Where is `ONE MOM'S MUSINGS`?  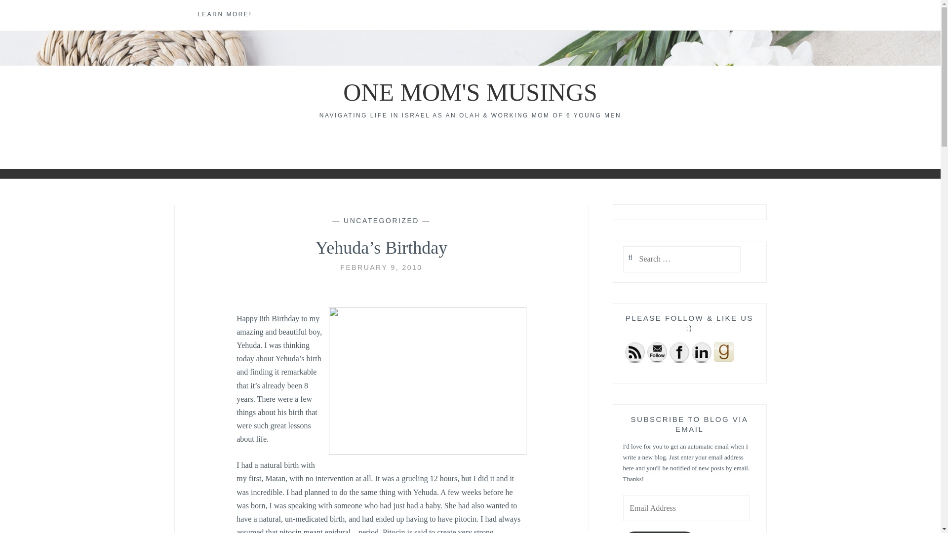 ONE MOM'S MUSINGS is located at coordinates (470, 92).